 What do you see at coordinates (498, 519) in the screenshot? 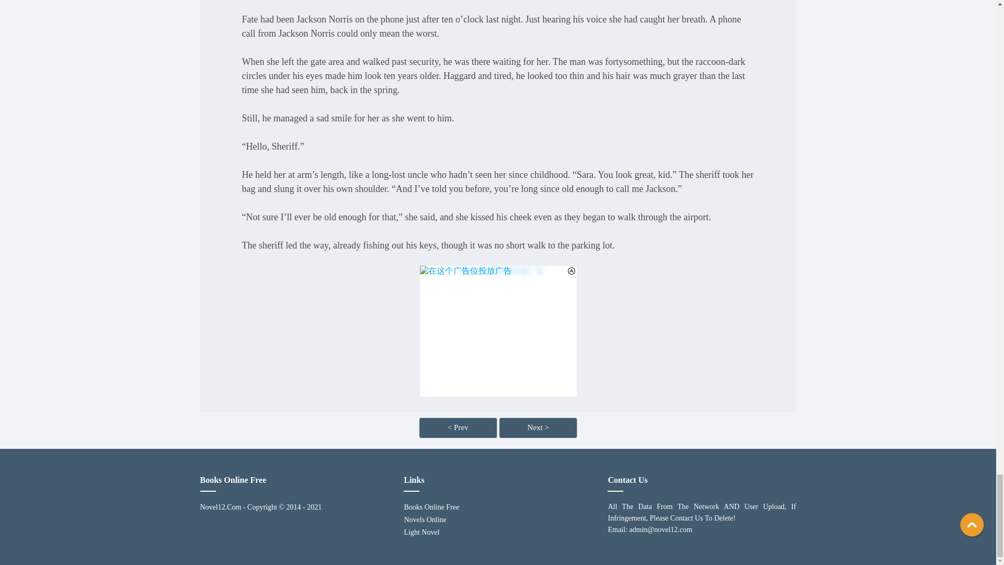
I see `Novels Online` at bounding box center [498, 519].